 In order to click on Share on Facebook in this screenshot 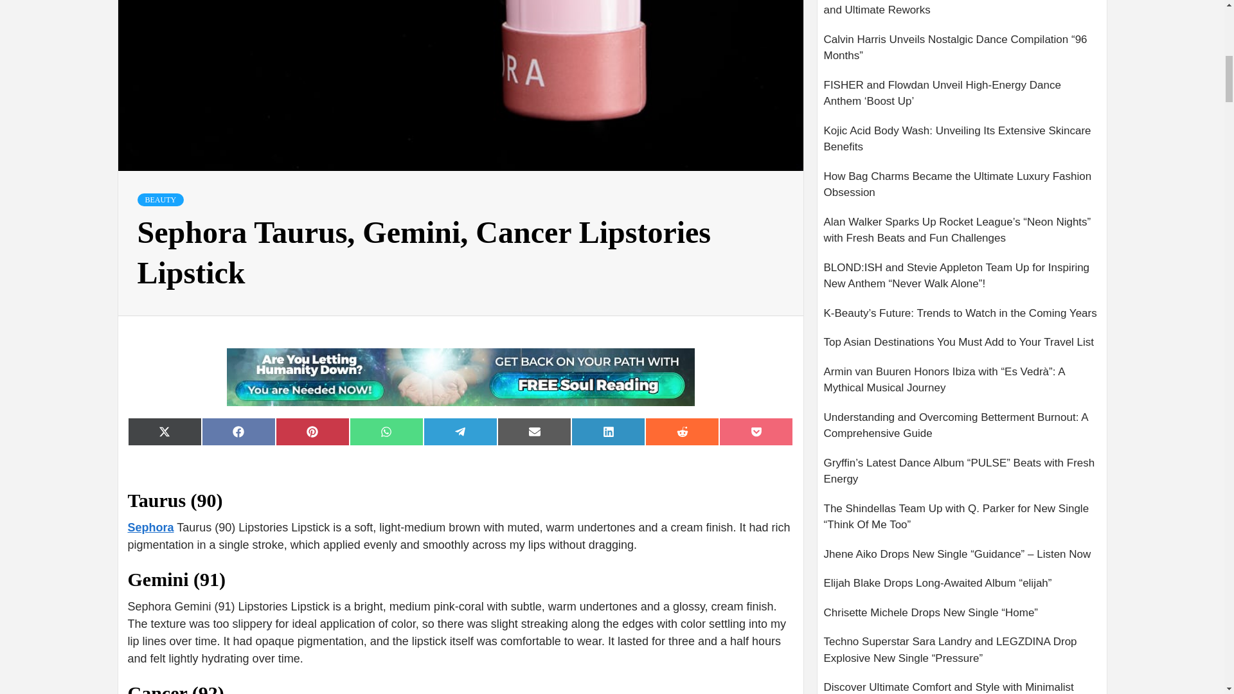, I will do `click(238, 432)`.